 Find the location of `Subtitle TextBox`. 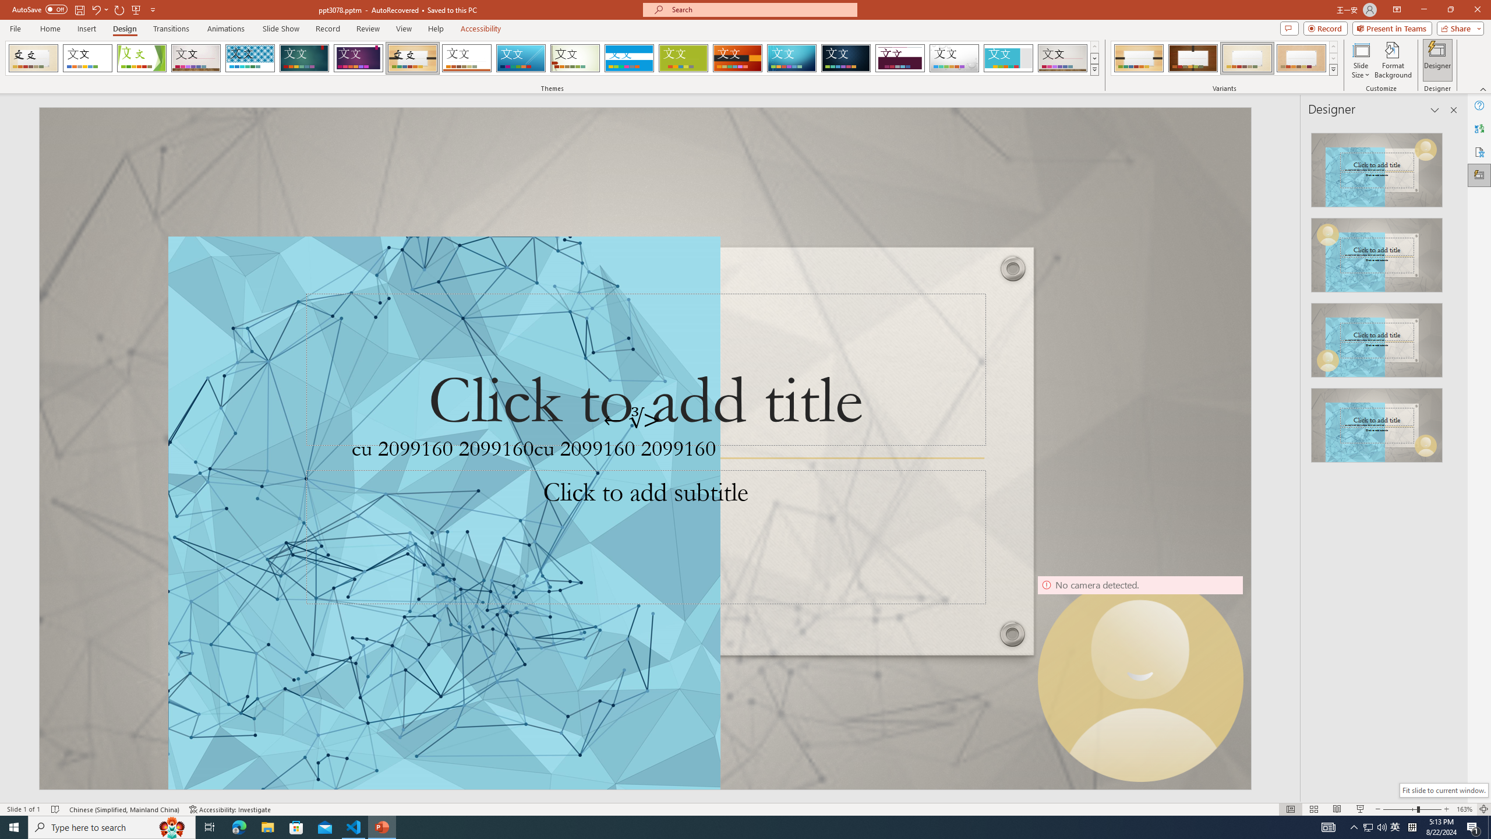

Subtitle TextBox is located at coordinates (645, 537).